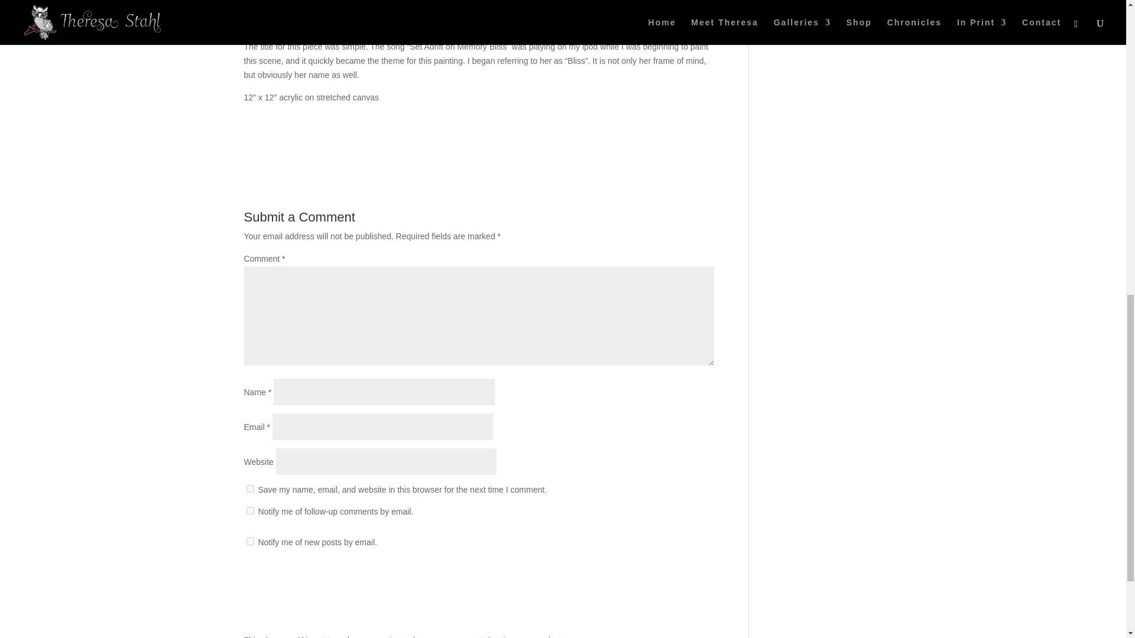  What do you see at coordinates (249, 541) in the screenshot?
I see `subscribe` at bounding box center [249, 541].